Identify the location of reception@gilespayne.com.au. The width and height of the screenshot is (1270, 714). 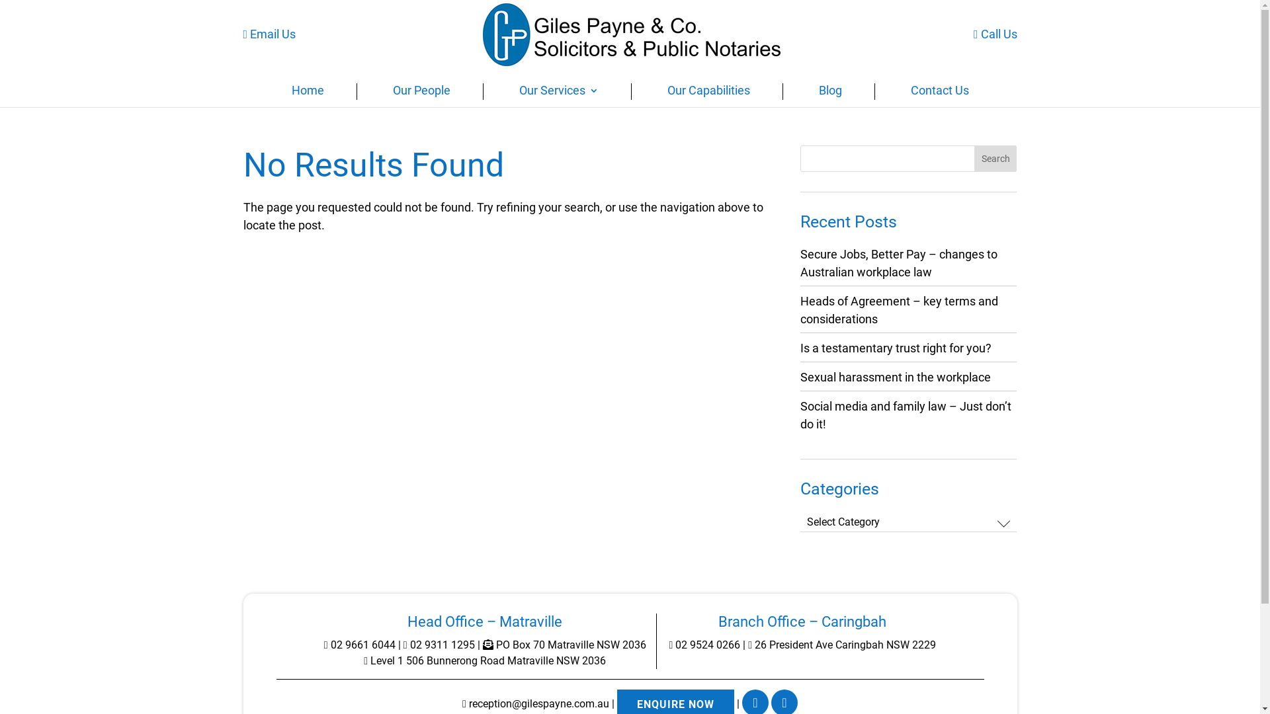
(536, 703).